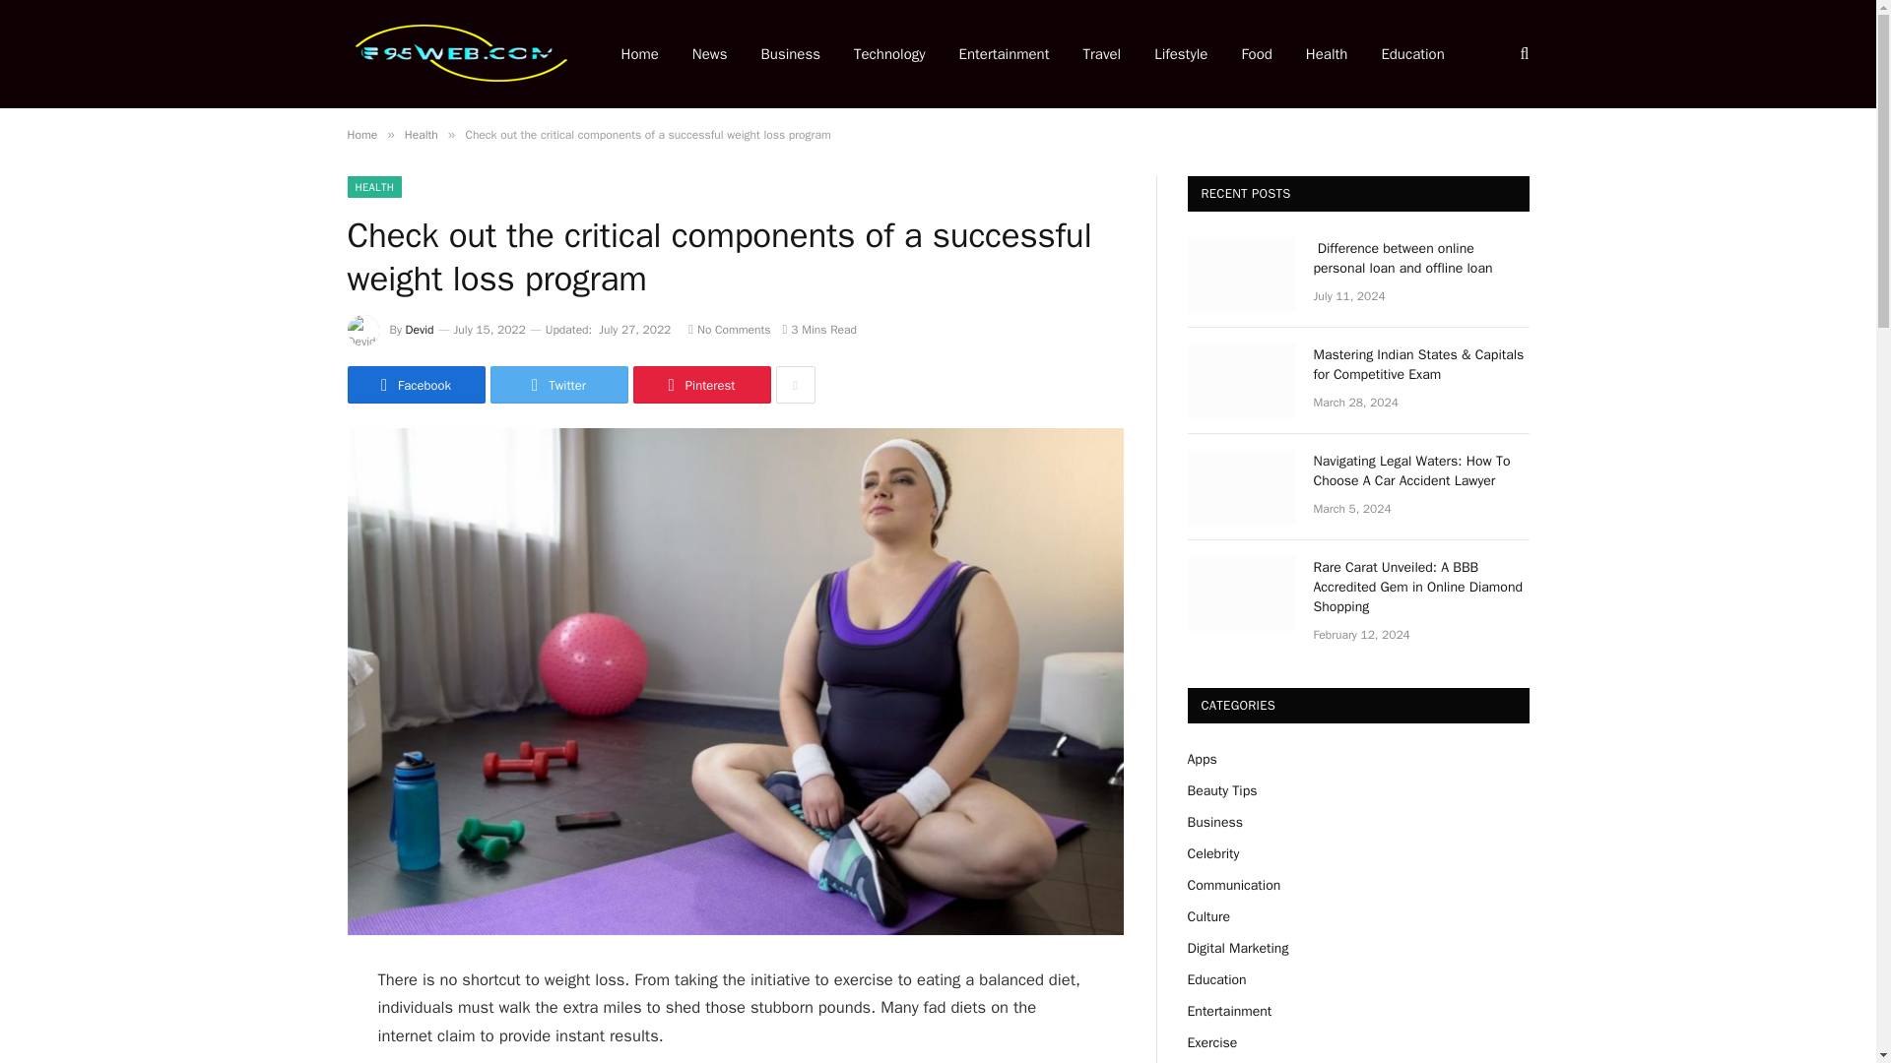 This screenshot has height=1063, width=1891. What do you see at coordinates (373, 187) in the screenshot?
I see `HEALTH` at bounding box center [373, 187].